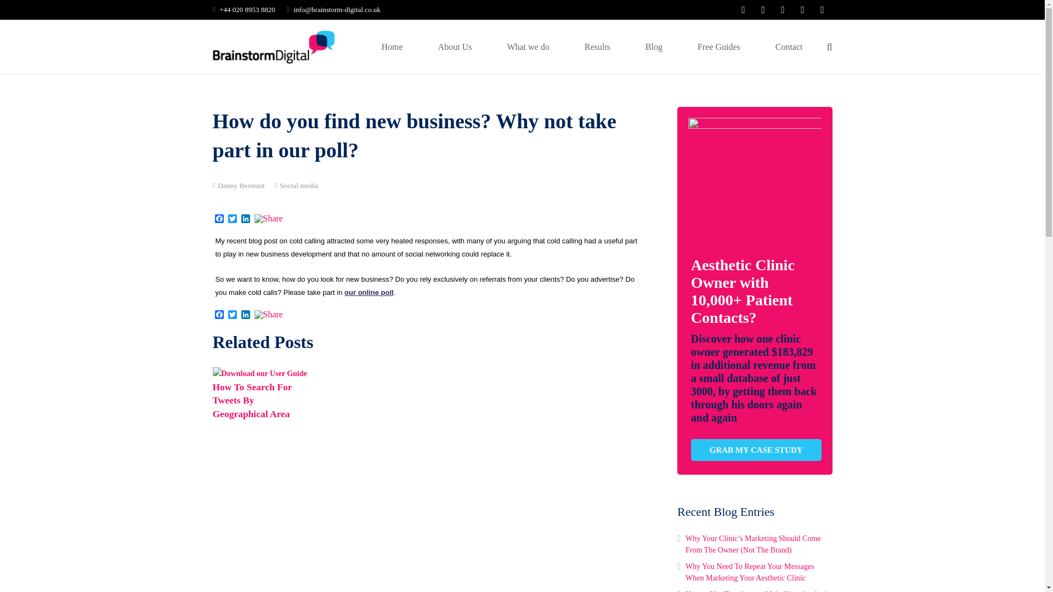 Image resolution: width=1053 pixels, height=592 pixels. What do you see at coordinates (246, 315) in the screenshot?
I see `LinkedIn` at bounding box center [246, 315].